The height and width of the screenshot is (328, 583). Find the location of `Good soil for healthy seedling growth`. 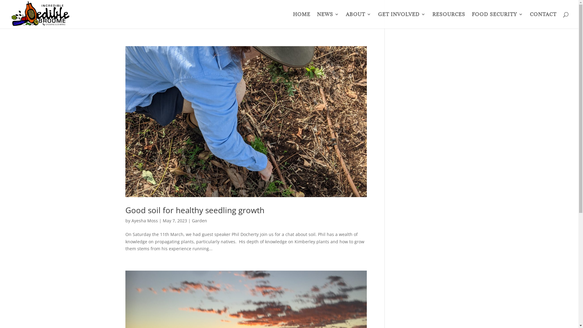

Good soil for healthy seedling growth is located at coordinates (195, 210).